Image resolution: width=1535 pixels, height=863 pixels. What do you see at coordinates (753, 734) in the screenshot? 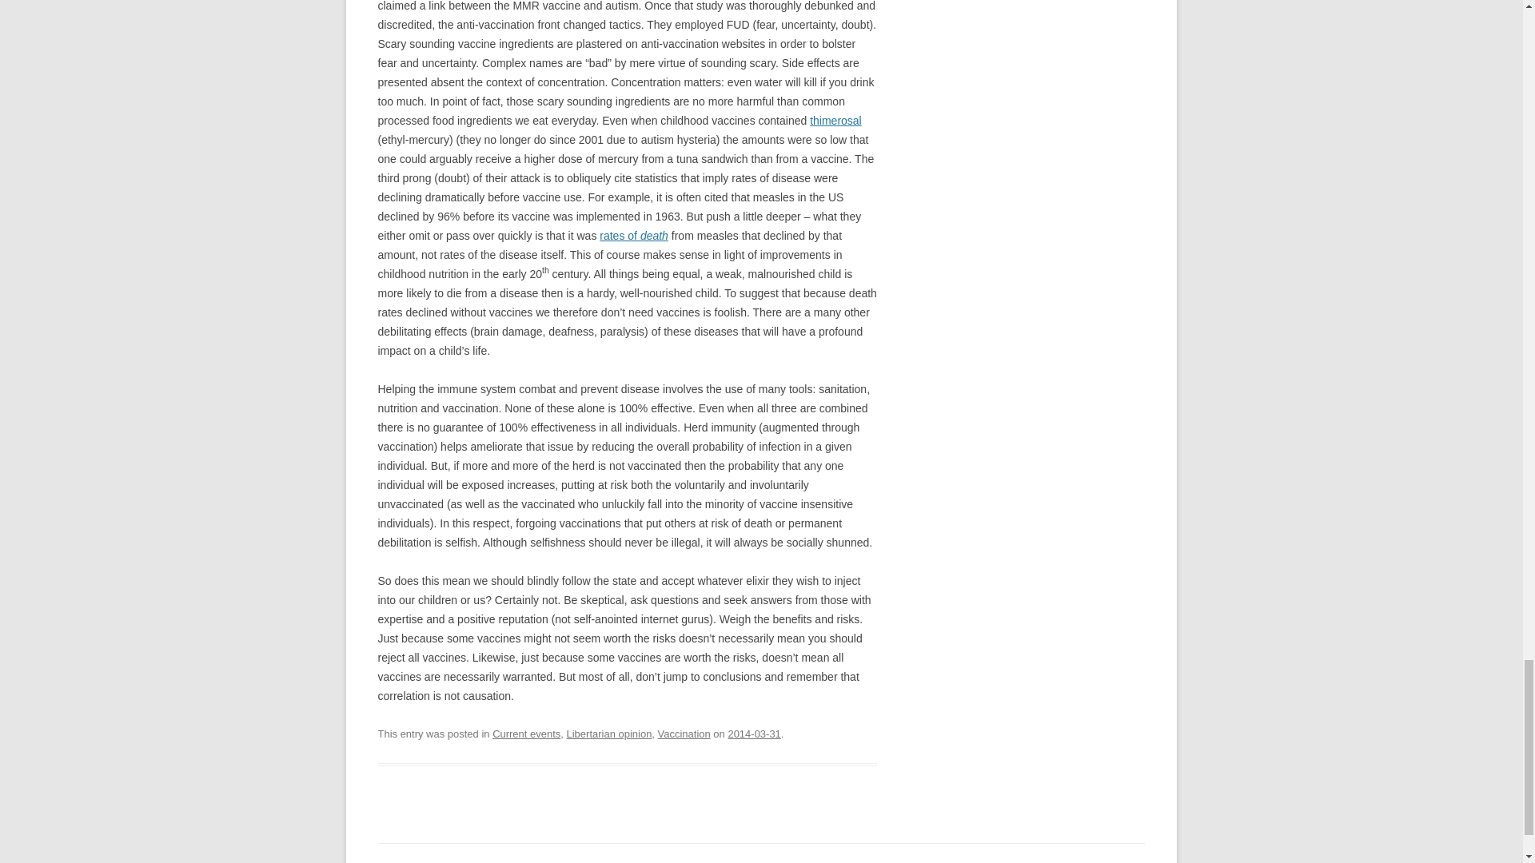
I see `08:50` at bounding box center [753, 734].